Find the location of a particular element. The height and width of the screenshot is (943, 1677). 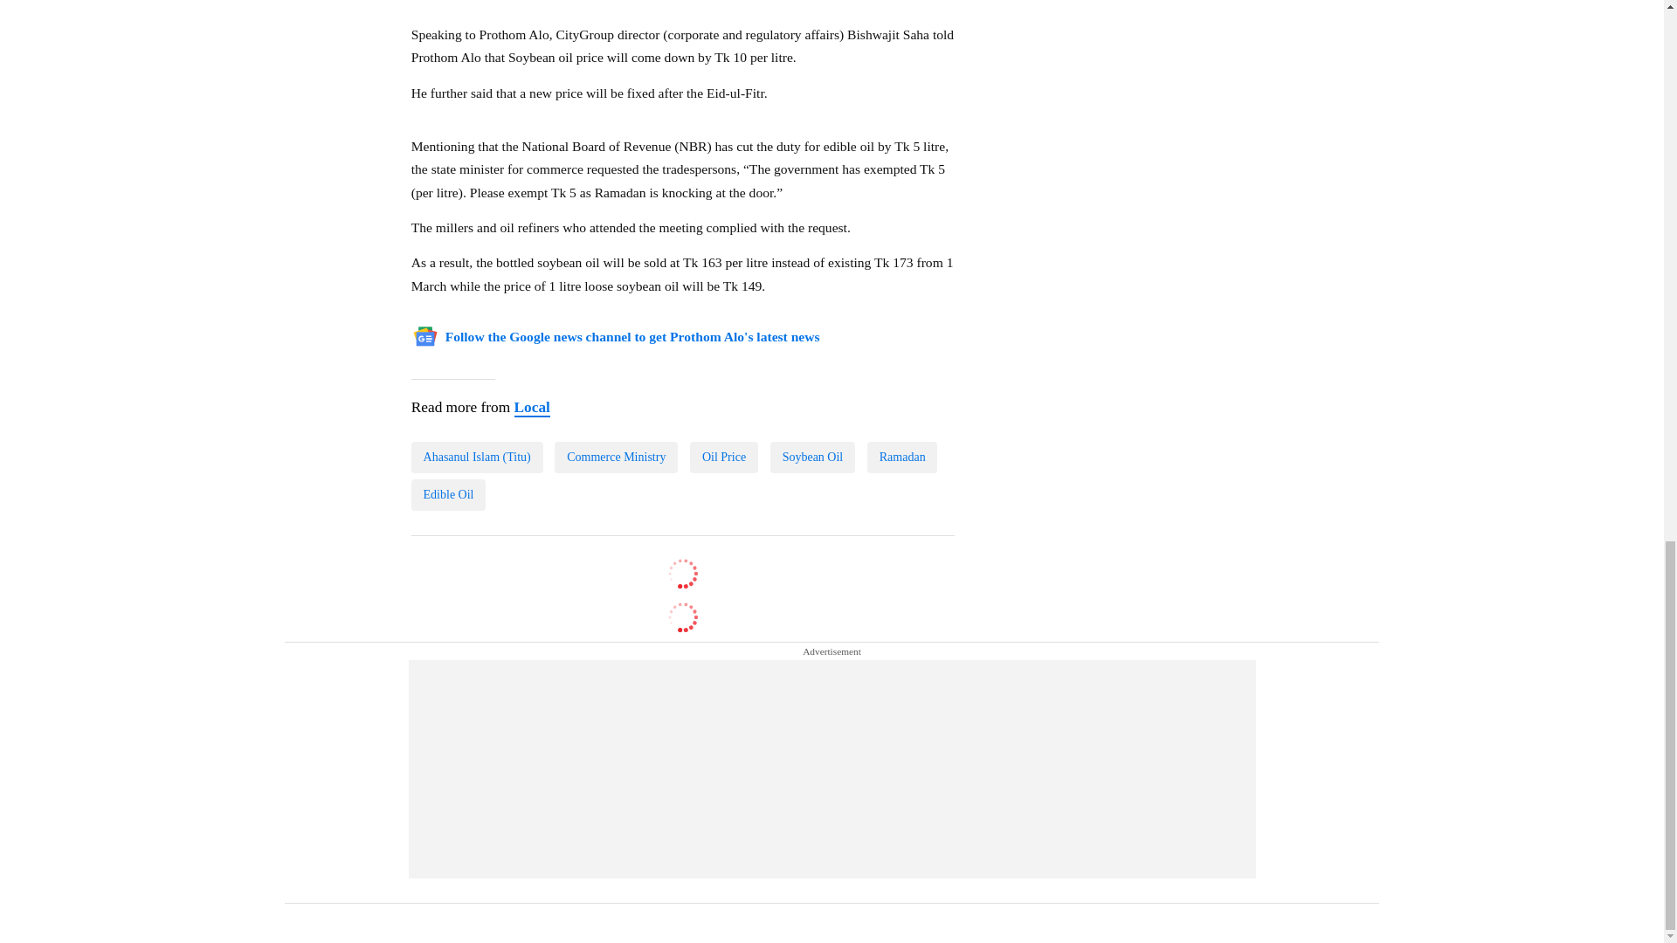

Oil Price is located at coordinates (723, 458).